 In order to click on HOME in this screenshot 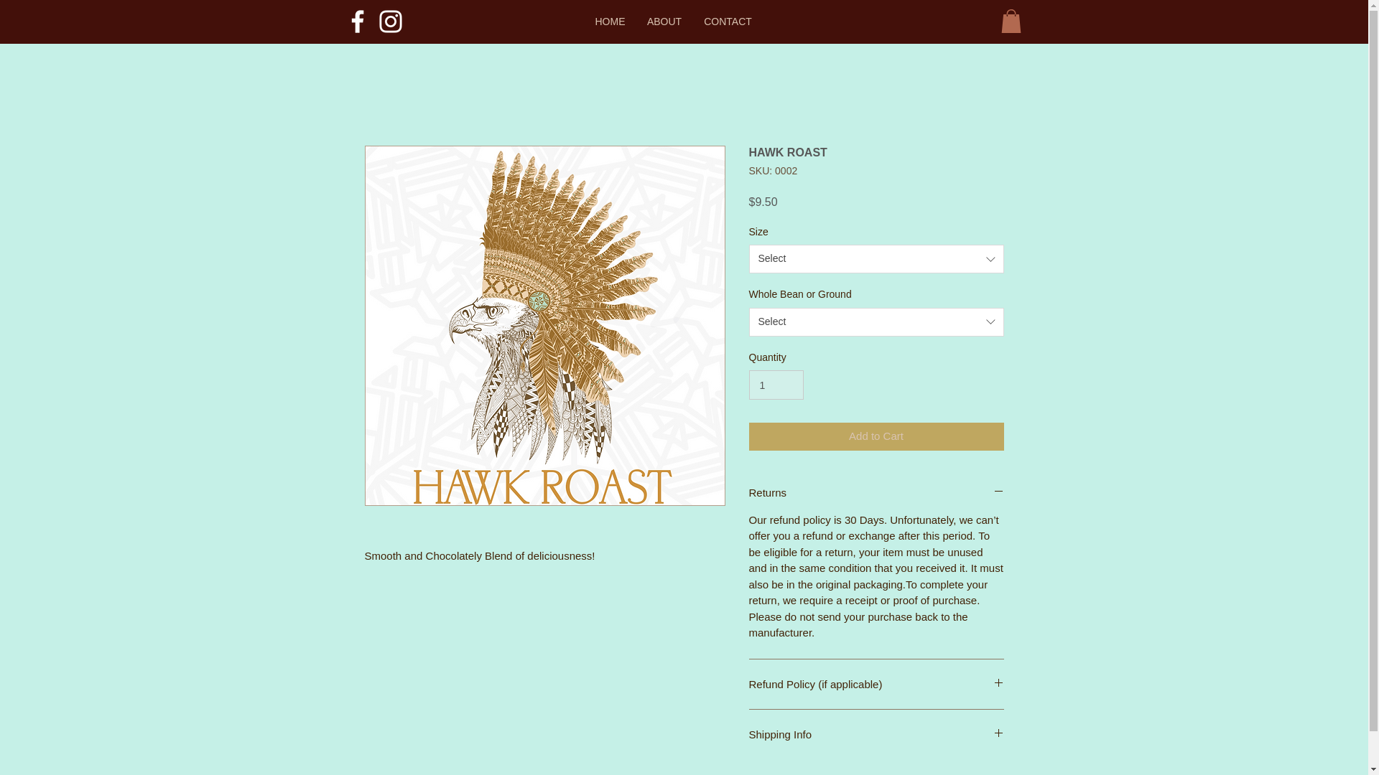, I will do `click(610, 21)`.